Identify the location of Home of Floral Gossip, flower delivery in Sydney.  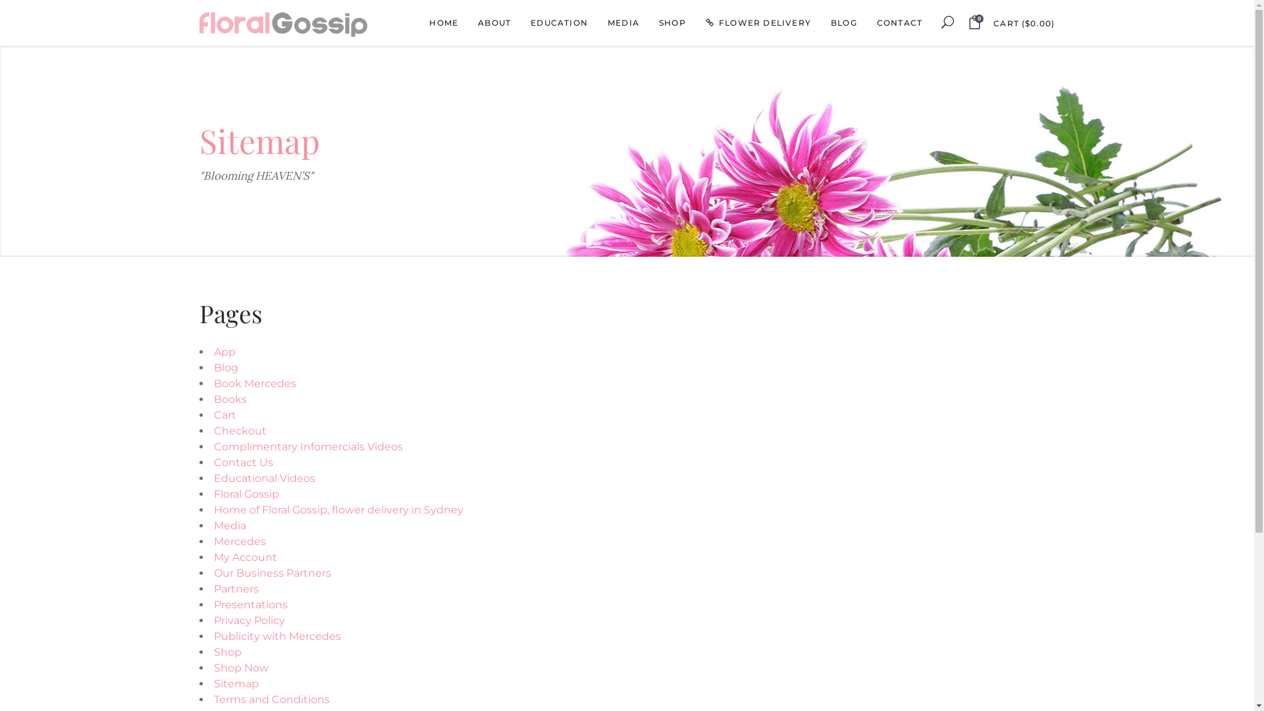
(338, 510).